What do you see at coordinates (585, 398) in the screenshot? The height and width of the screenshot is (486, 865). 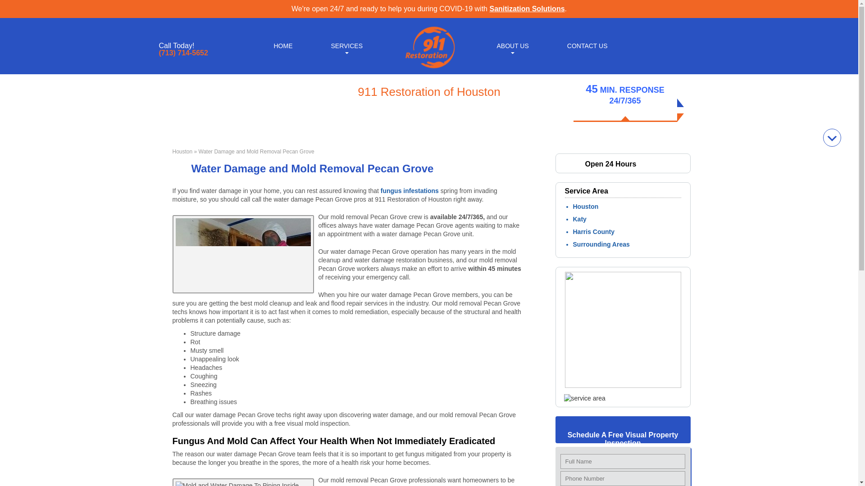 I see `Service Area` at bounding box center [585, 398].